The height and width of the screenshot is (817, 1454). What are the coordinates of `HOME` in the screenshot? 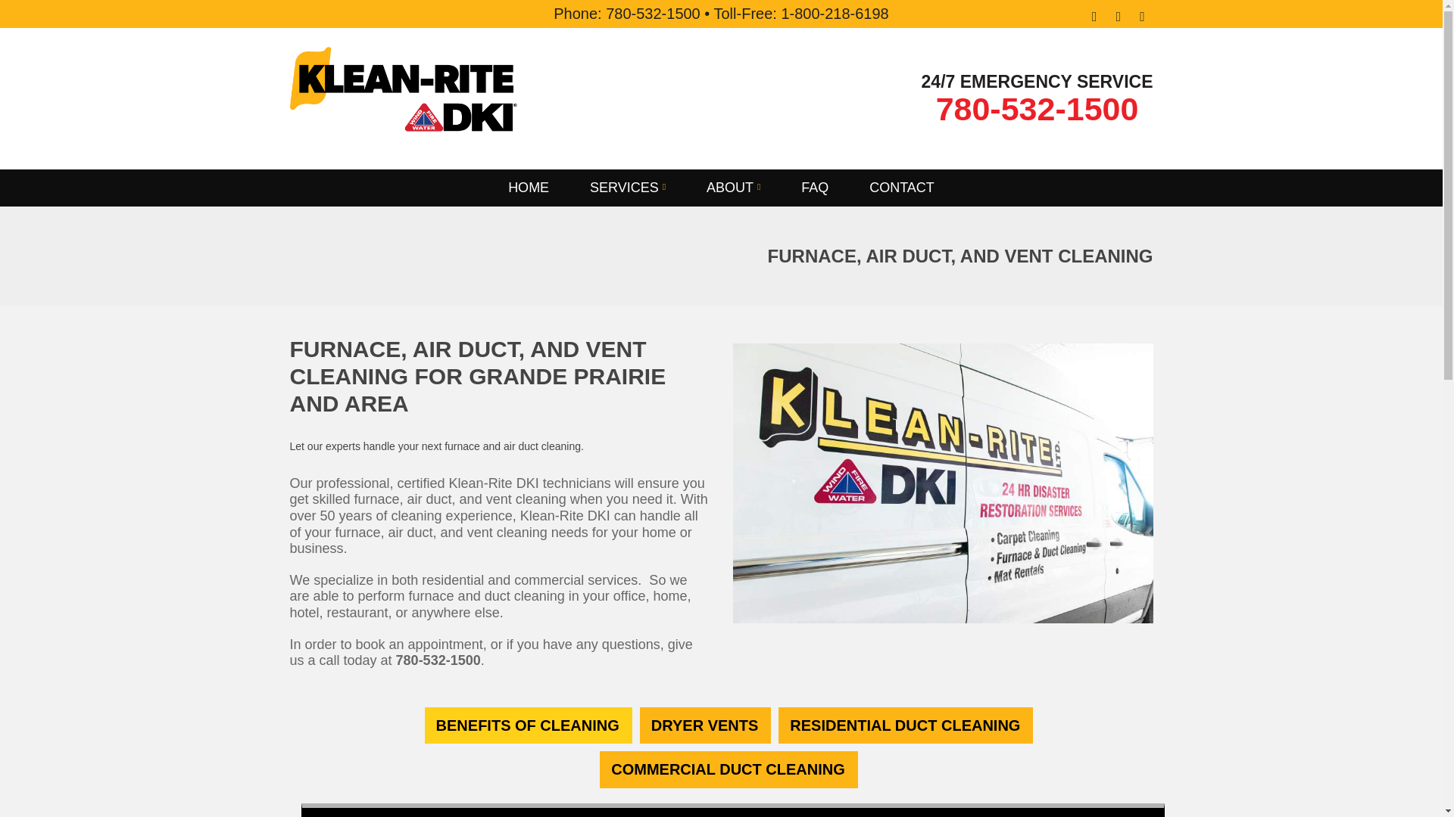 It's located at (529, 187).